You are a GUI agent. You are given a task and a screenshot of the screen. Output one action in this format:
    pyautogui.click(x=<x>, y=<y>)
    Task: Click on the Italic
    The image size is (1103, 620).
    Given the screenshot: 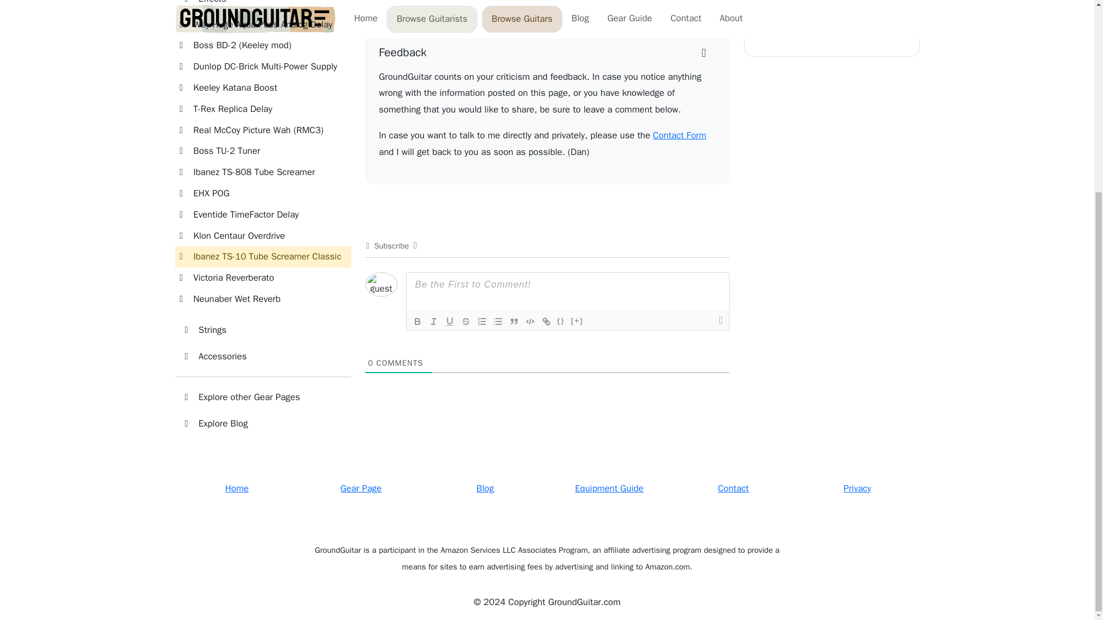 What is the action you would take?
    pyautogui.click(x=433, y=321)
    